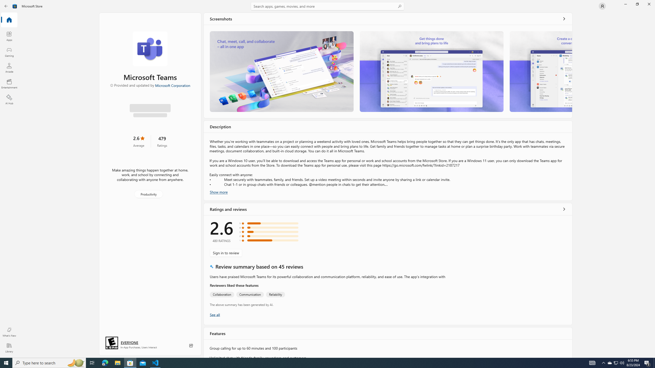  Describe the element at coordinates (431, 72) in the screenshot. I see `Screenshot 2` at that location.